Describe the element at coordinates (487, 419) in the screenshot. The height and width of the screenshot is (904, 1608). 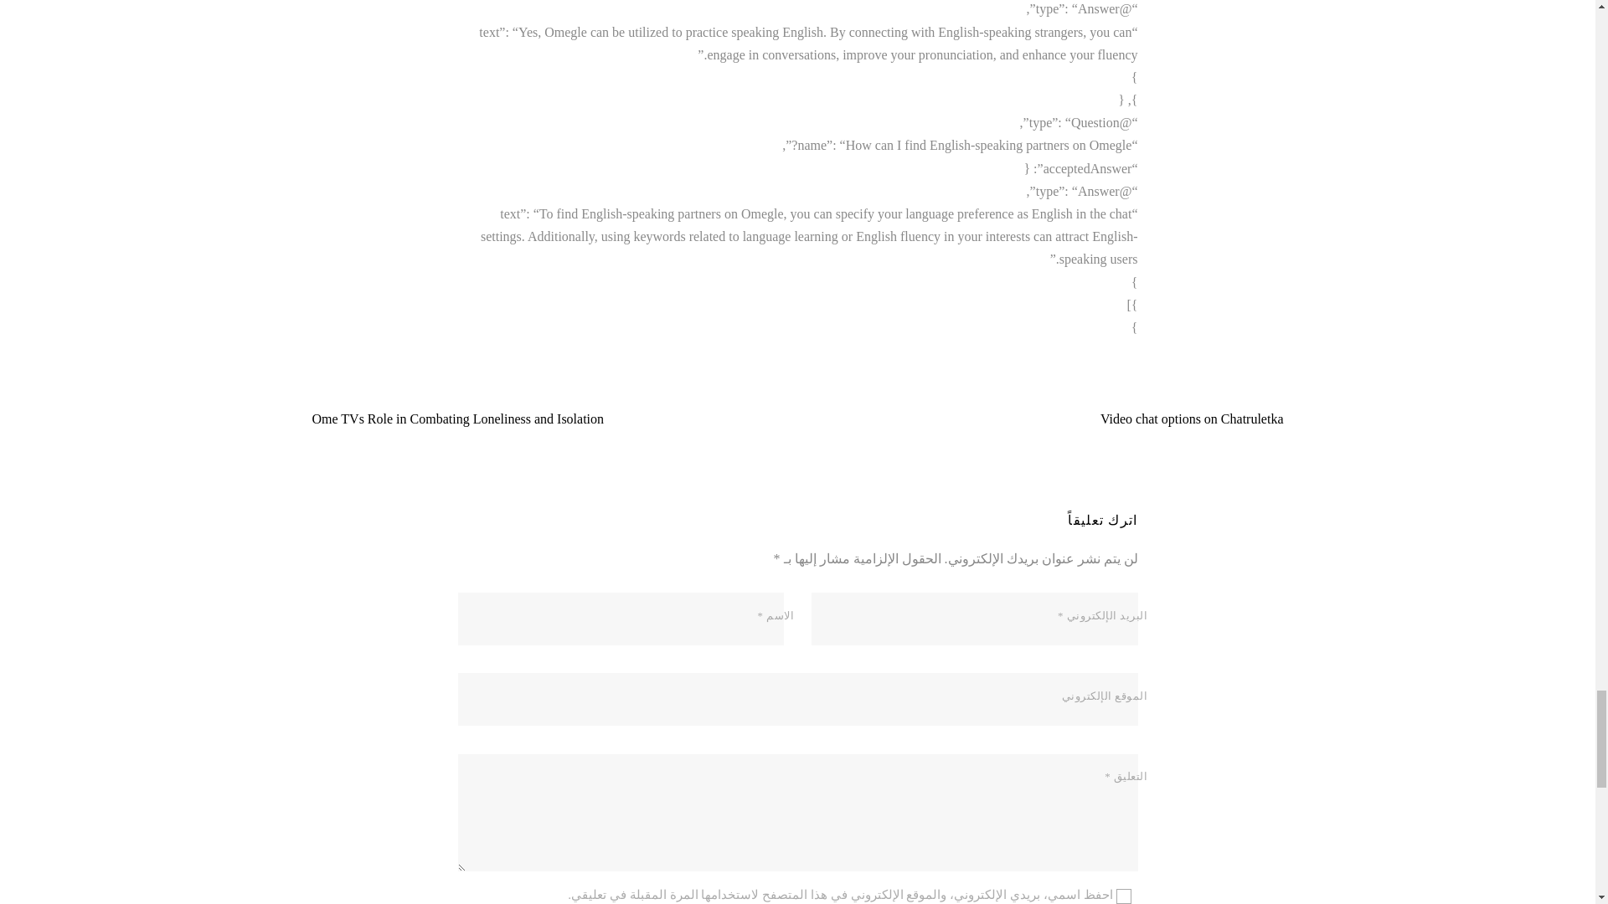
I see `Ome TVs Role in Combating Loneliness and Isolation` at that location.